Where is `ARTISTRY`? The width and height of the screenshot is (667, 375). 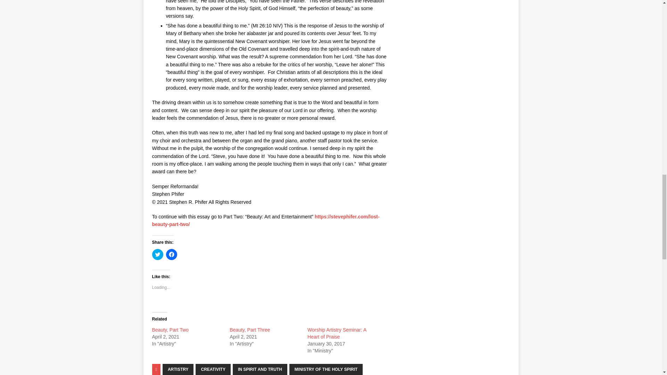
ARTISTRY is located at coordinates (178, 369).